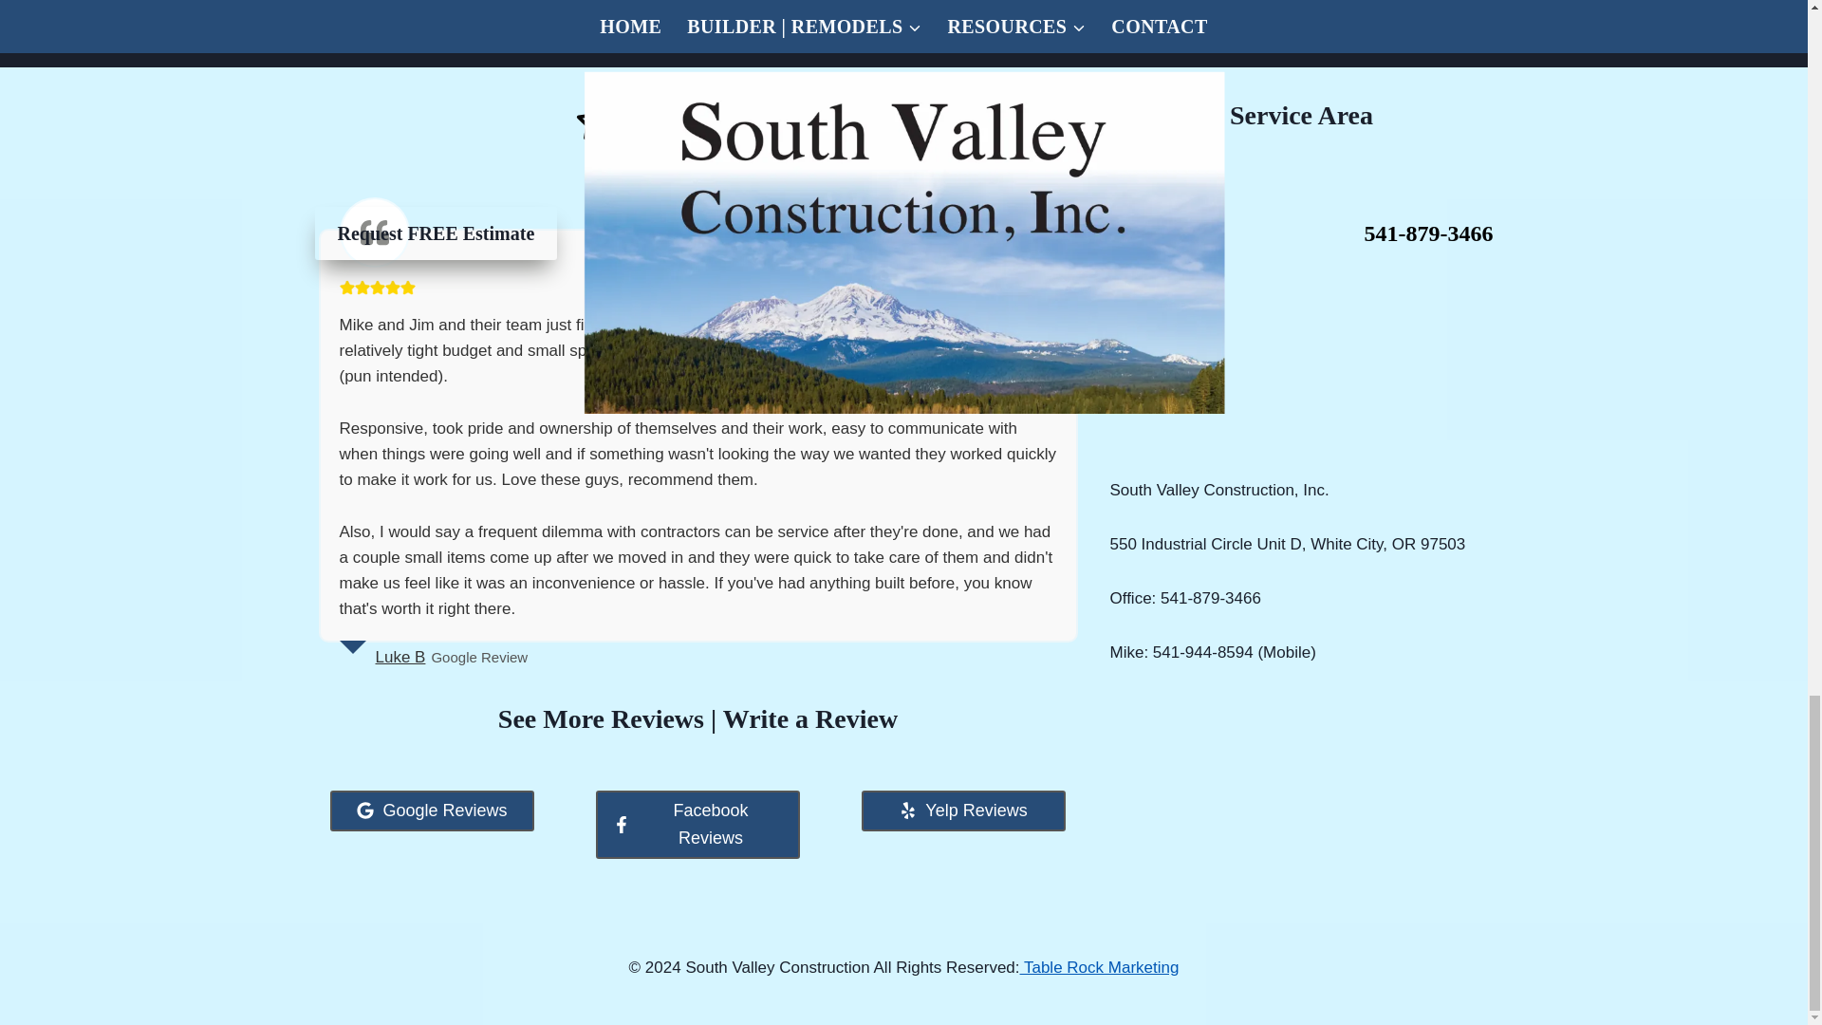  Describe the element at coordinates (964, 811) in the screenshot. I see `Yelp Reviews` at that location.